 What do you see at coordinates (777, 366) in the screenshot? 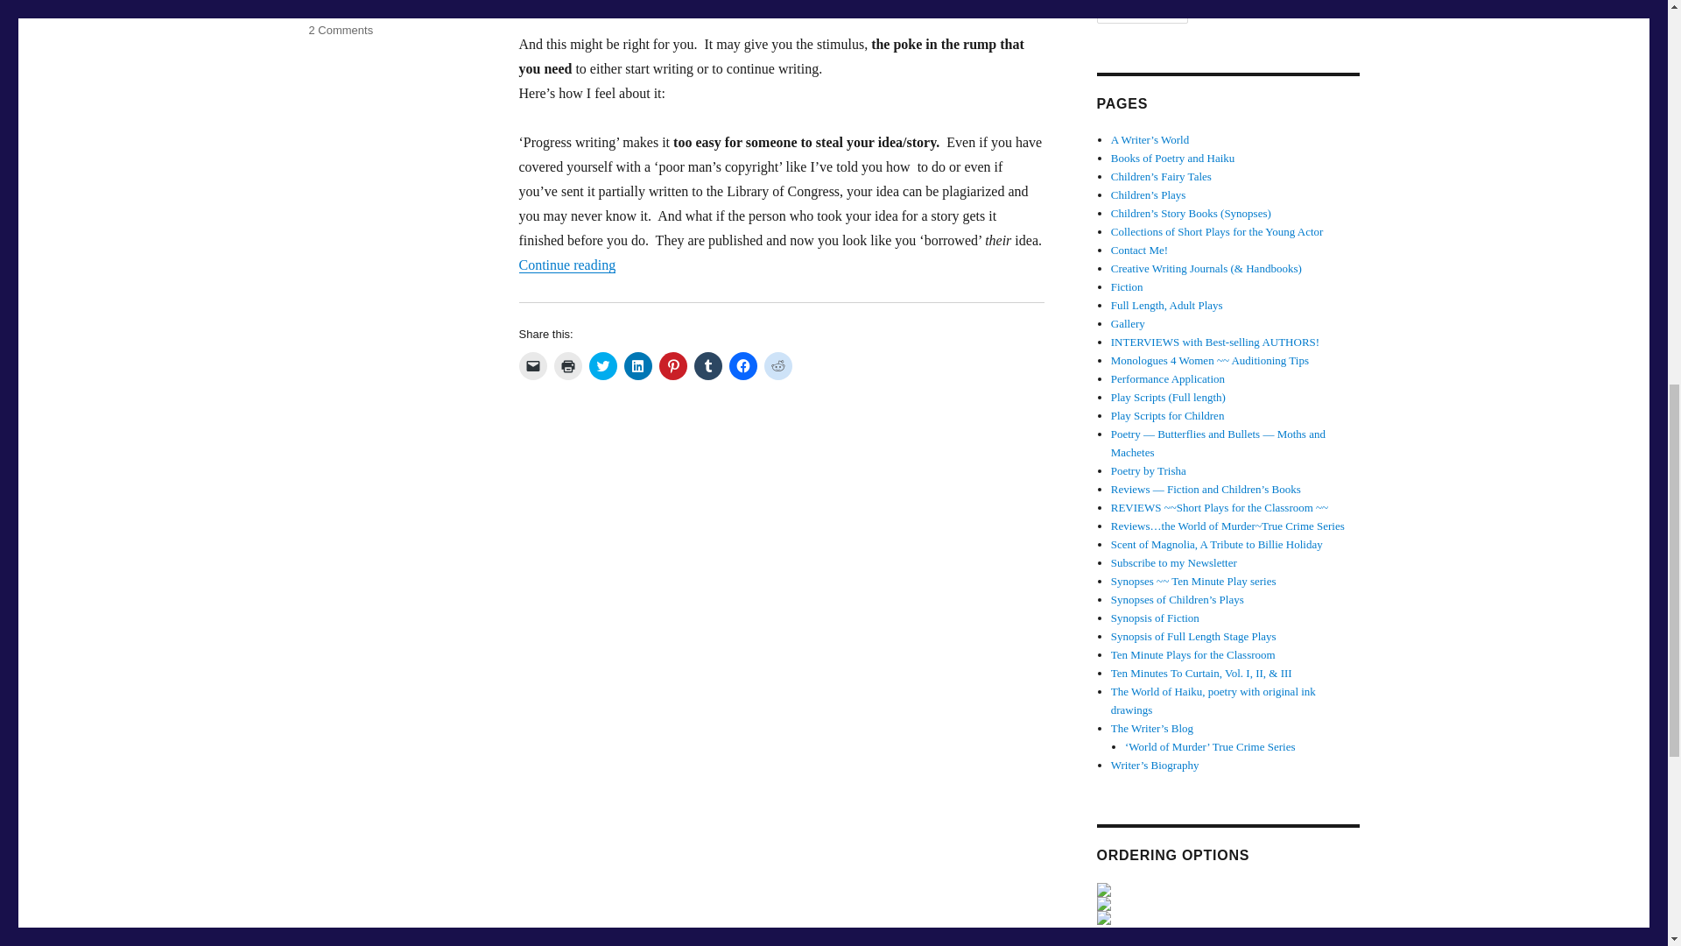
I see `Click to share on Reddit` at bounding box center [777, 366].